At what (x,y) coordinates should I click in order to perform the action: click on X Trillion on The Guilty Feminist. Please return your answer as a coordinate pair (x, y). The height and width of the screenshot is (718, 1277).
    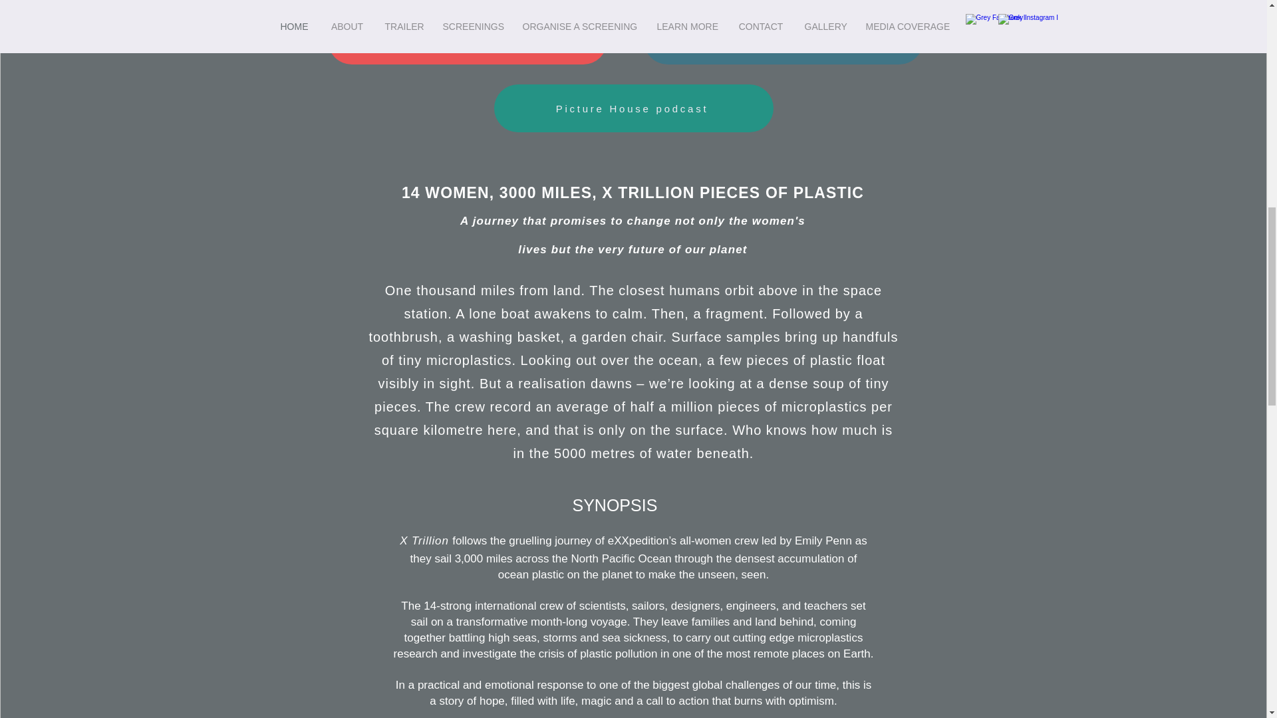
    Looking at the image, I should click on (783, 40).